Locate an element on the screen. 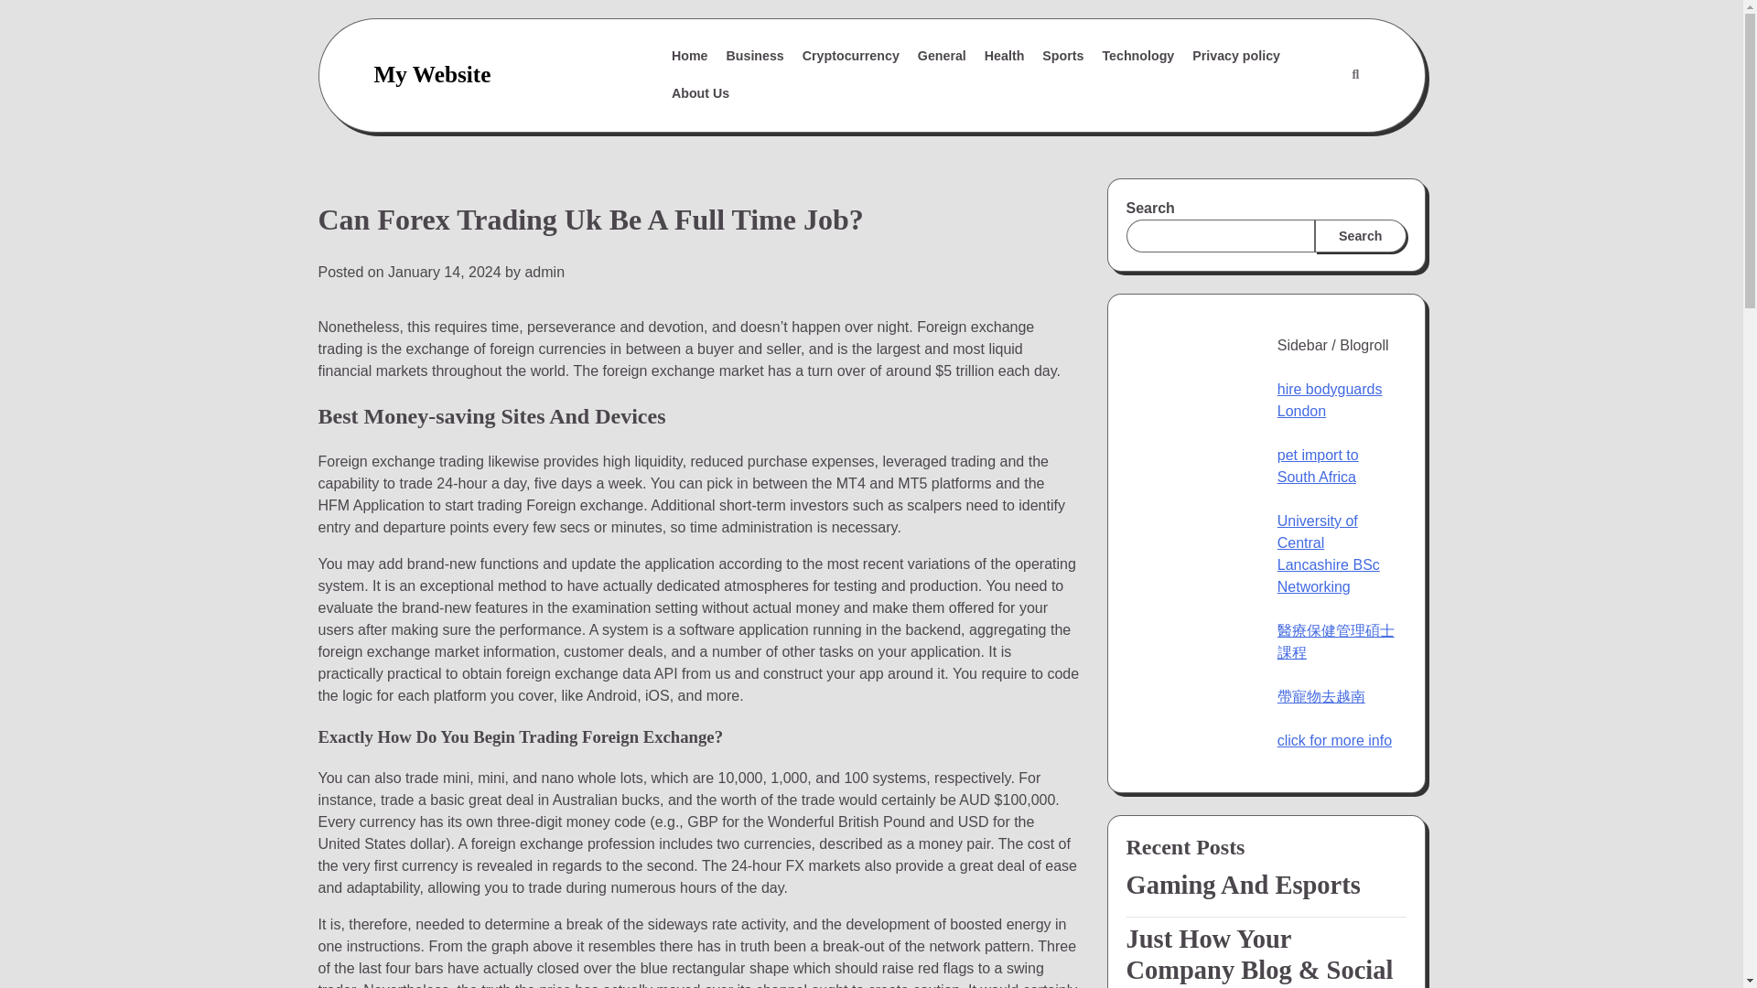 The height and width of the screenshot is (988, 1757). Health is located at coordinates (1005, 57).